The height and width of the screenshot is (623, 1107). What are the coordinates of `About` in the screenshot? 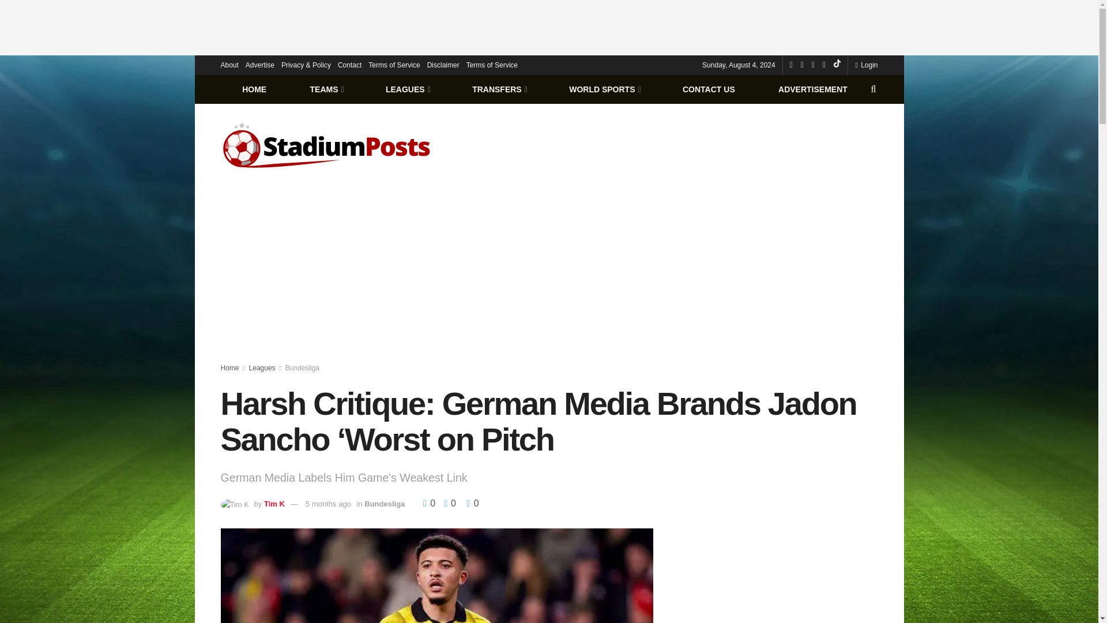 It's located at (229, 65).